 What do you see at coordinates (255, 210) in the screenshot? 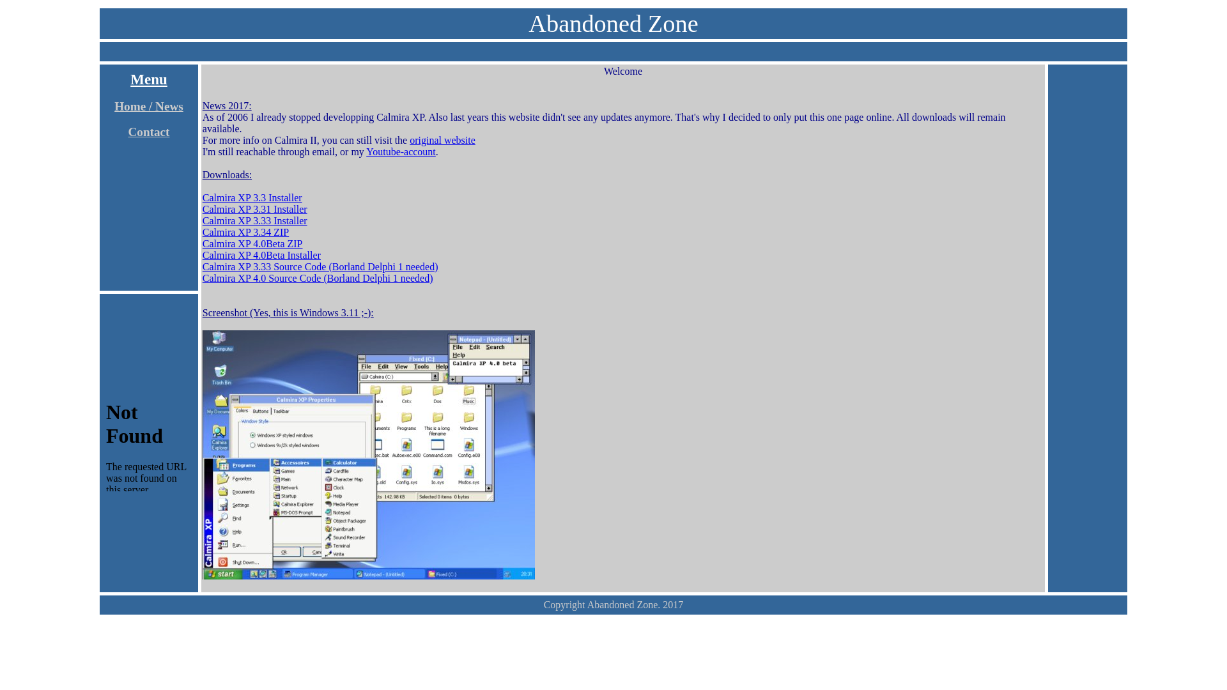
I see `Calmira XP 3.31 Installer` at bounding box center [255, 210].